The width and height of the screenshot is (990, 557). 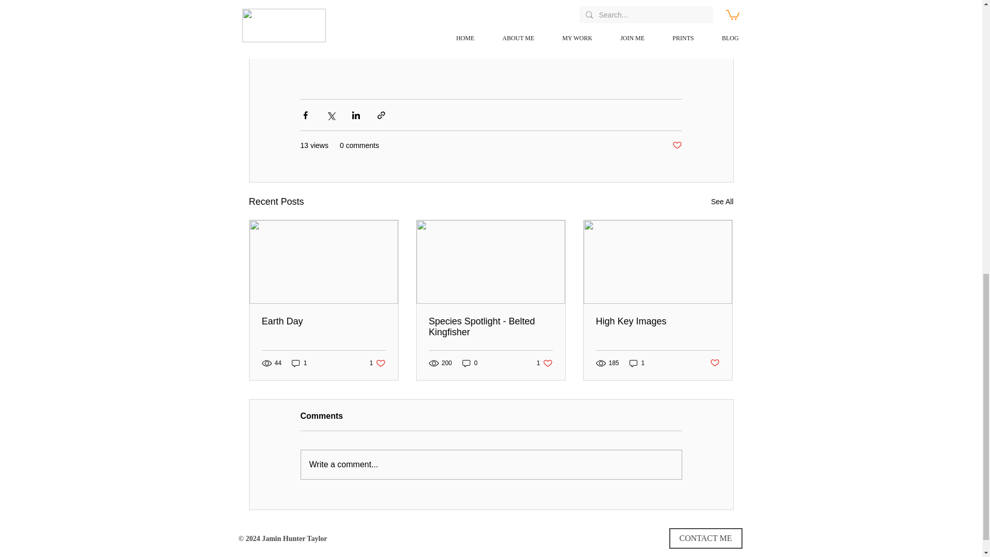 What do you see at coordinates (324, 321) in the screenshot?
I see `1` at bounding box center [324, 321].